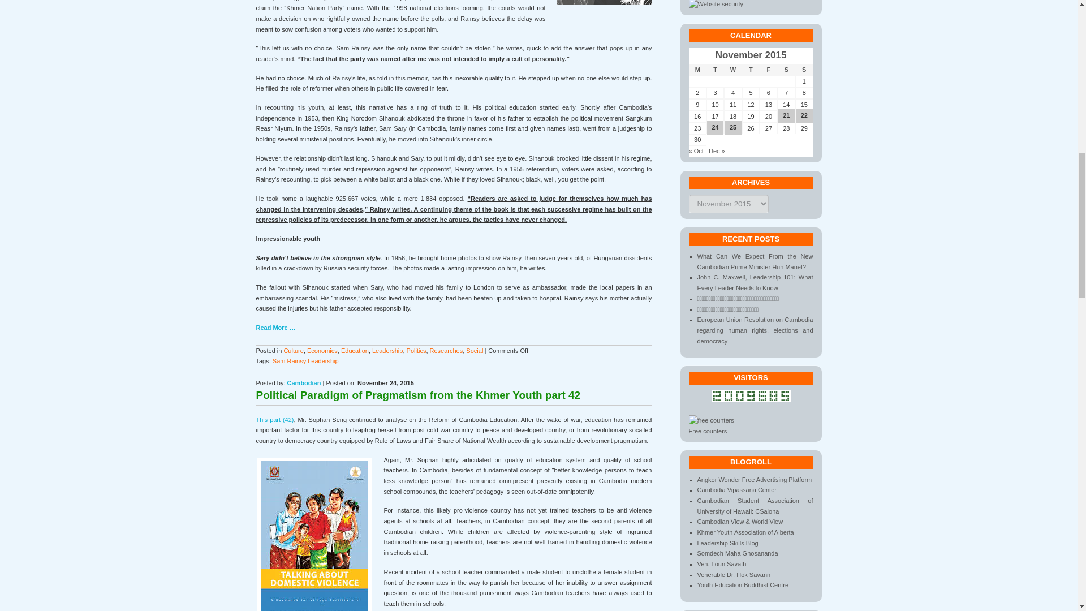 The height and width of the screenshot is (611, 1086). What do you see at coordinates (768, 70) in the screenshot?
I see `Friday` at bounding box center [768, 70].